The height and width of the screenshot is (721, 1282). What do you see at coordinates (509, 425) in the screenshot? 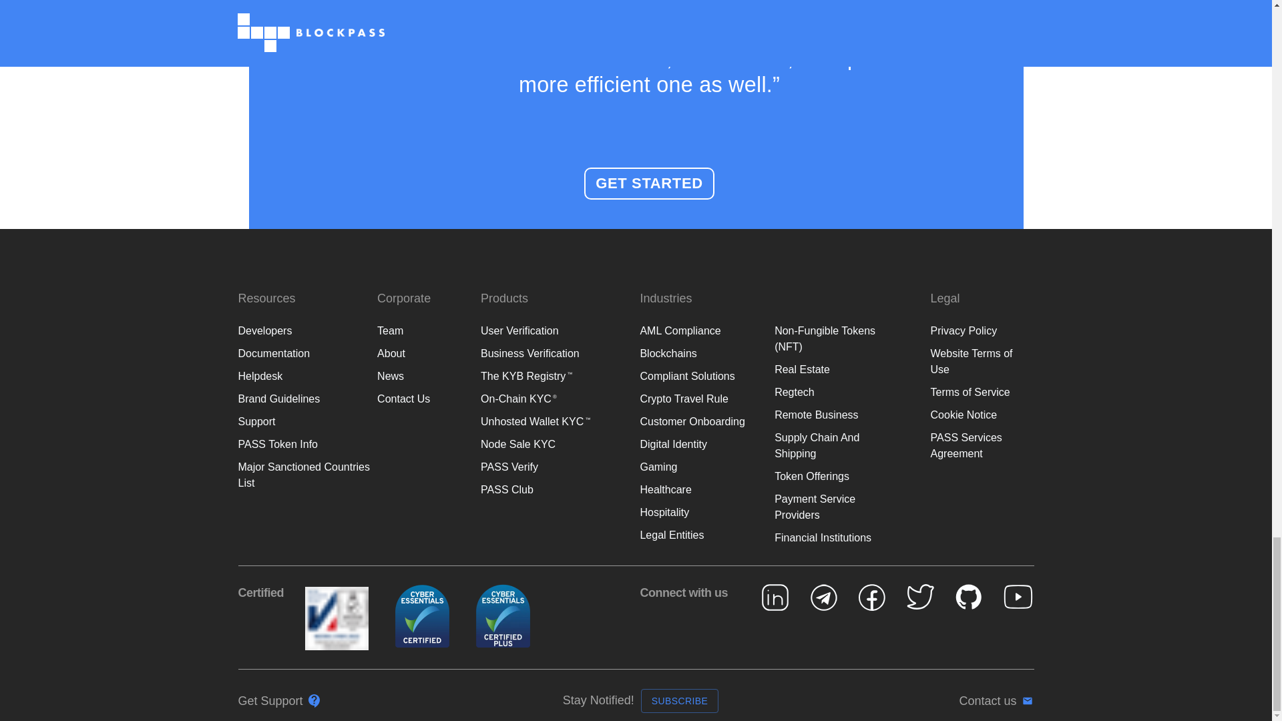
I see `PASS Verify` at bounding box center [509, 425].